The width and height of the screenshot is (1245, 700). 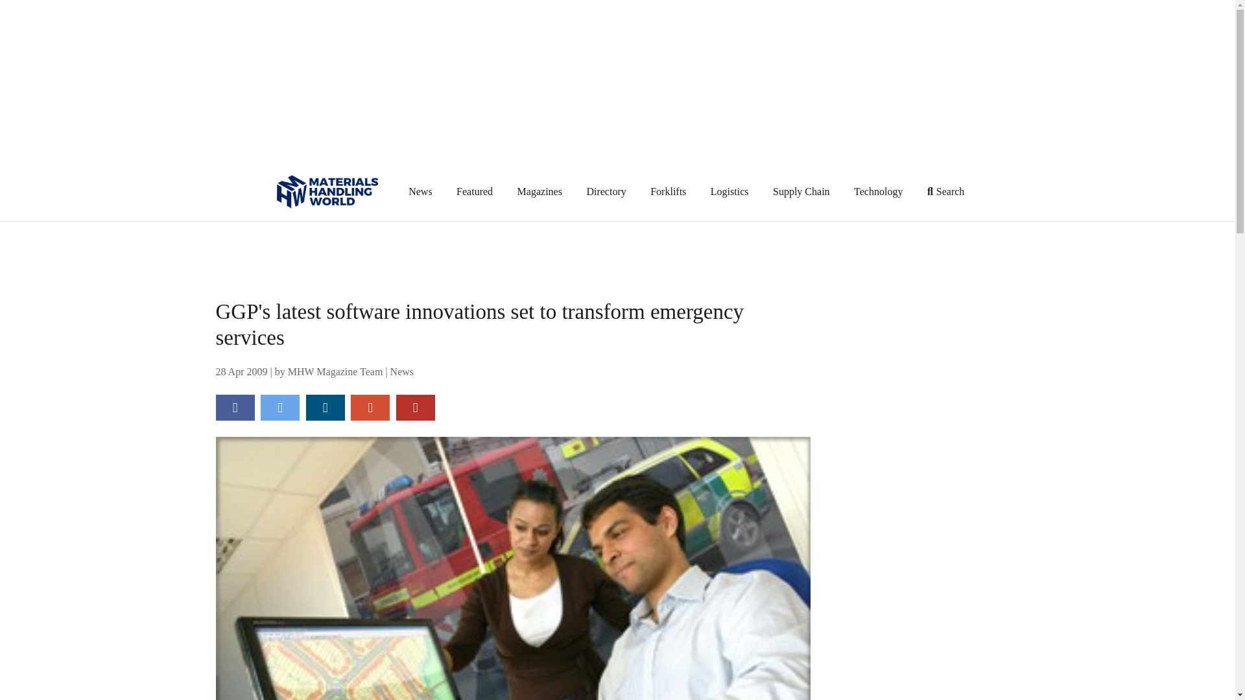 I want to click on Directory, so click(x=606, y=191).